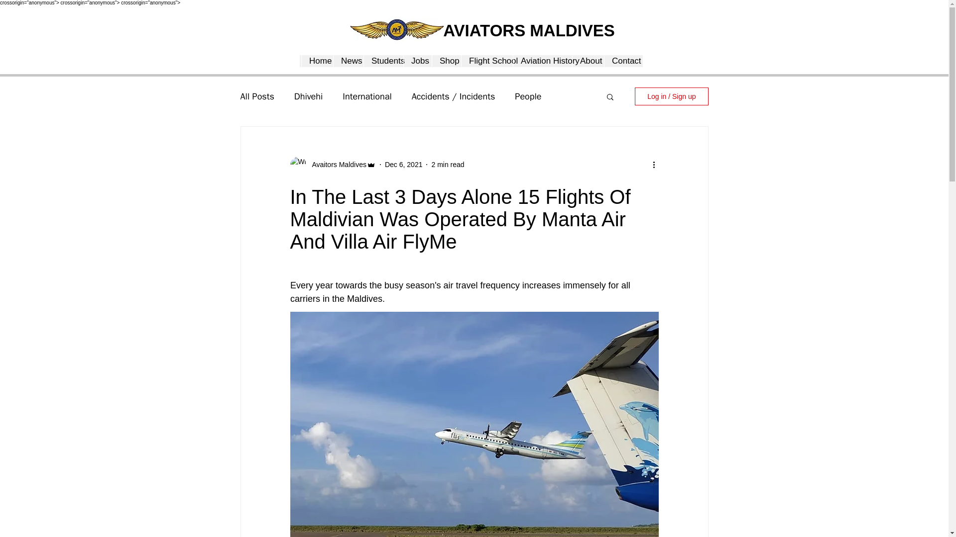  I want to click on People, so click(528, 96).